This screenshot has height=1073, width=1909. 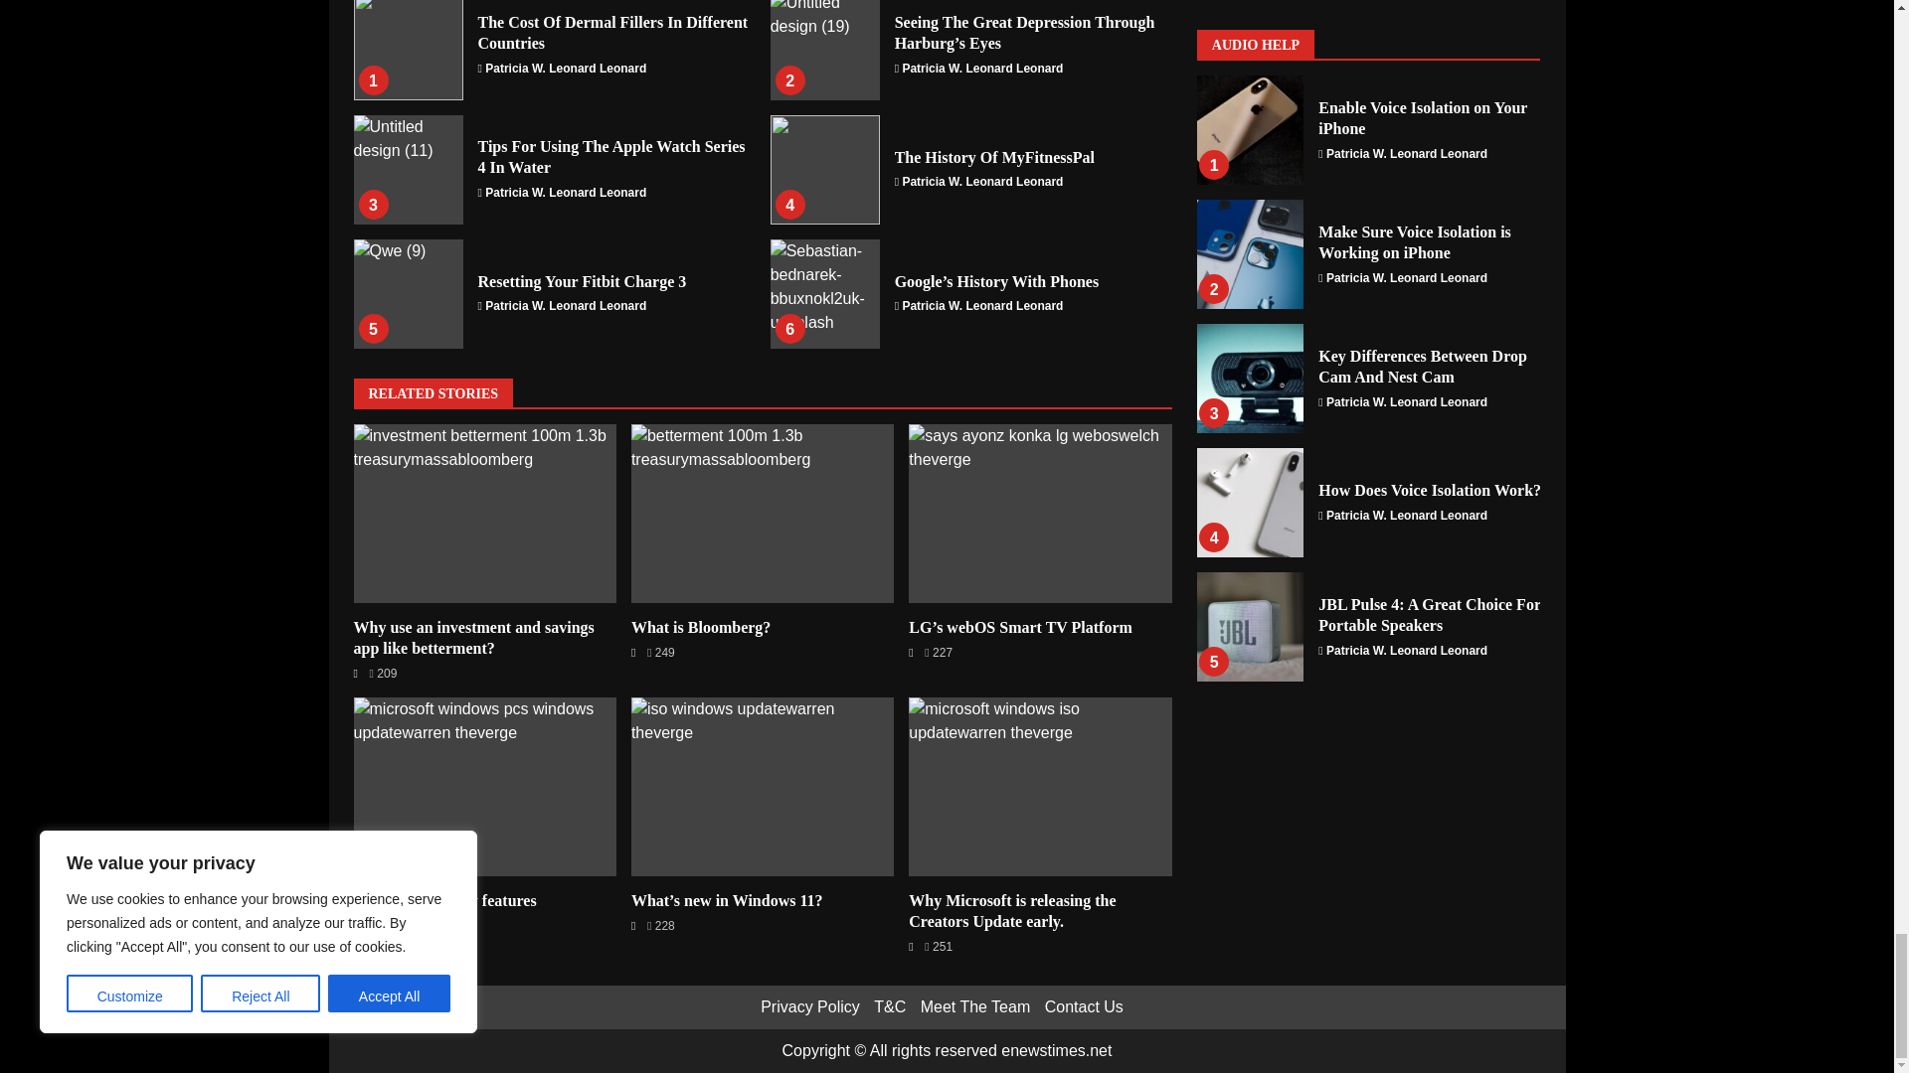 What do you see at coordinates (612, 32) in the screenshot?
I see `The Cost Of Dermal Fillers In Different Countries` at bounding box center [612, 32].